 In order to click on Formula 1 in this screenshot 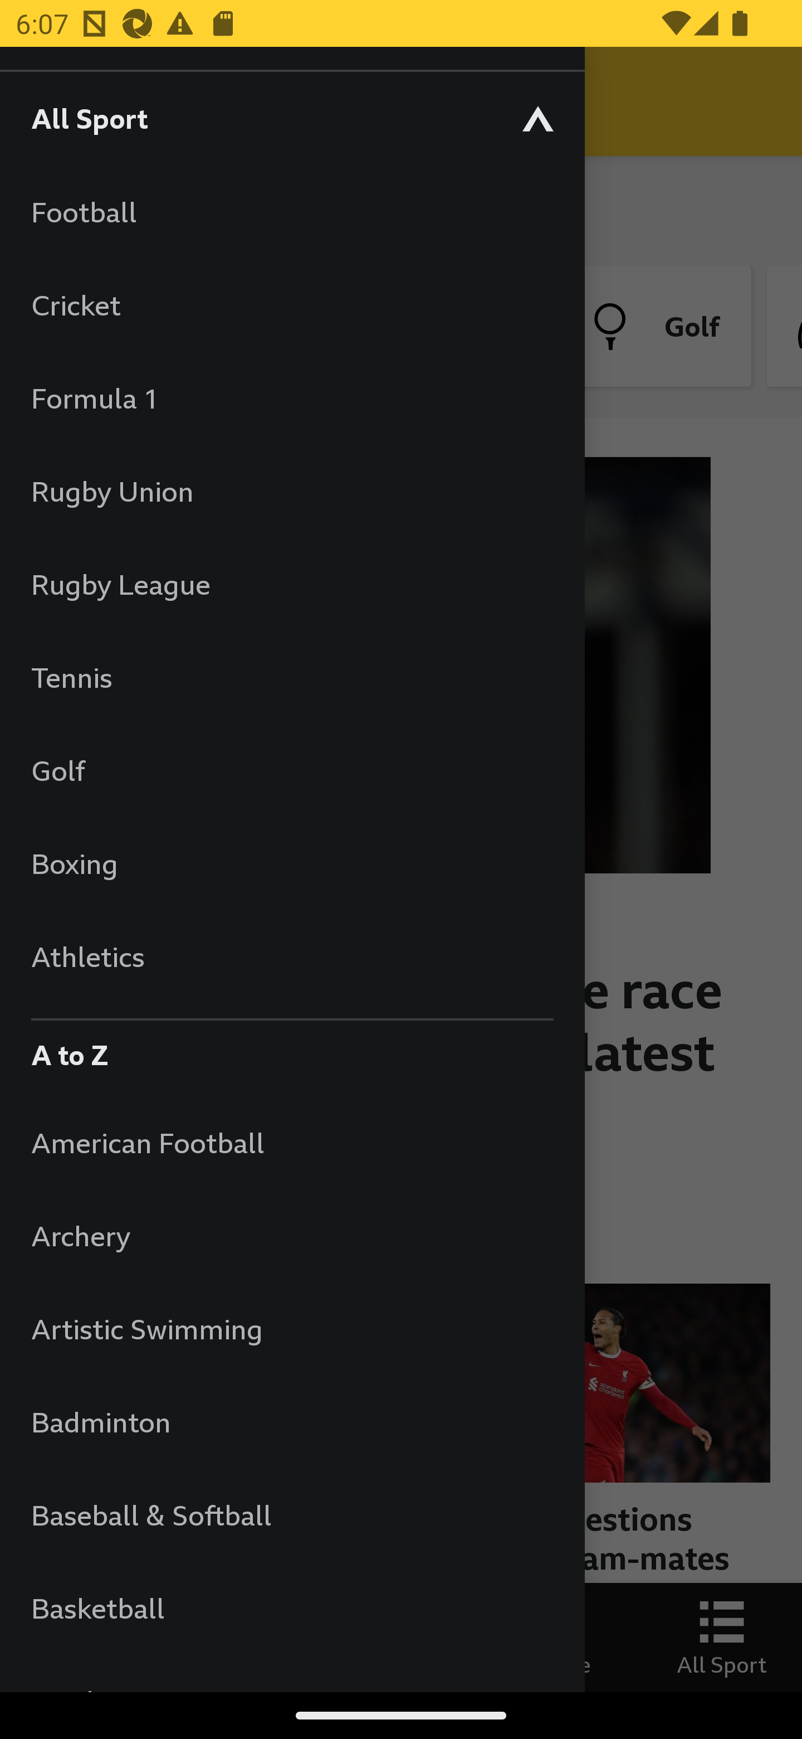, I will do `click(292, 398)`.